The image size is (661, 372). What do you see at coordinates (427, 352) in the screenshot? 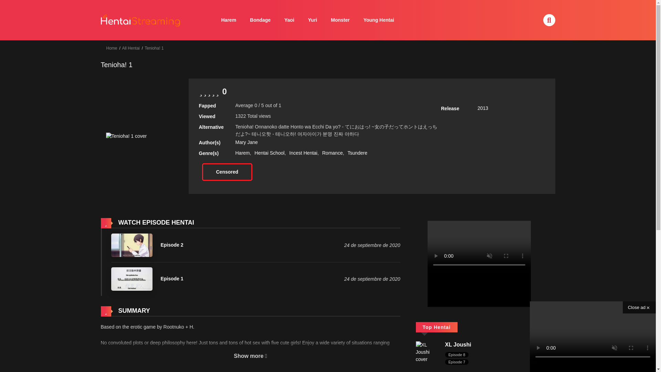
I see `XL Joushi` at bounding box center [427, 352].